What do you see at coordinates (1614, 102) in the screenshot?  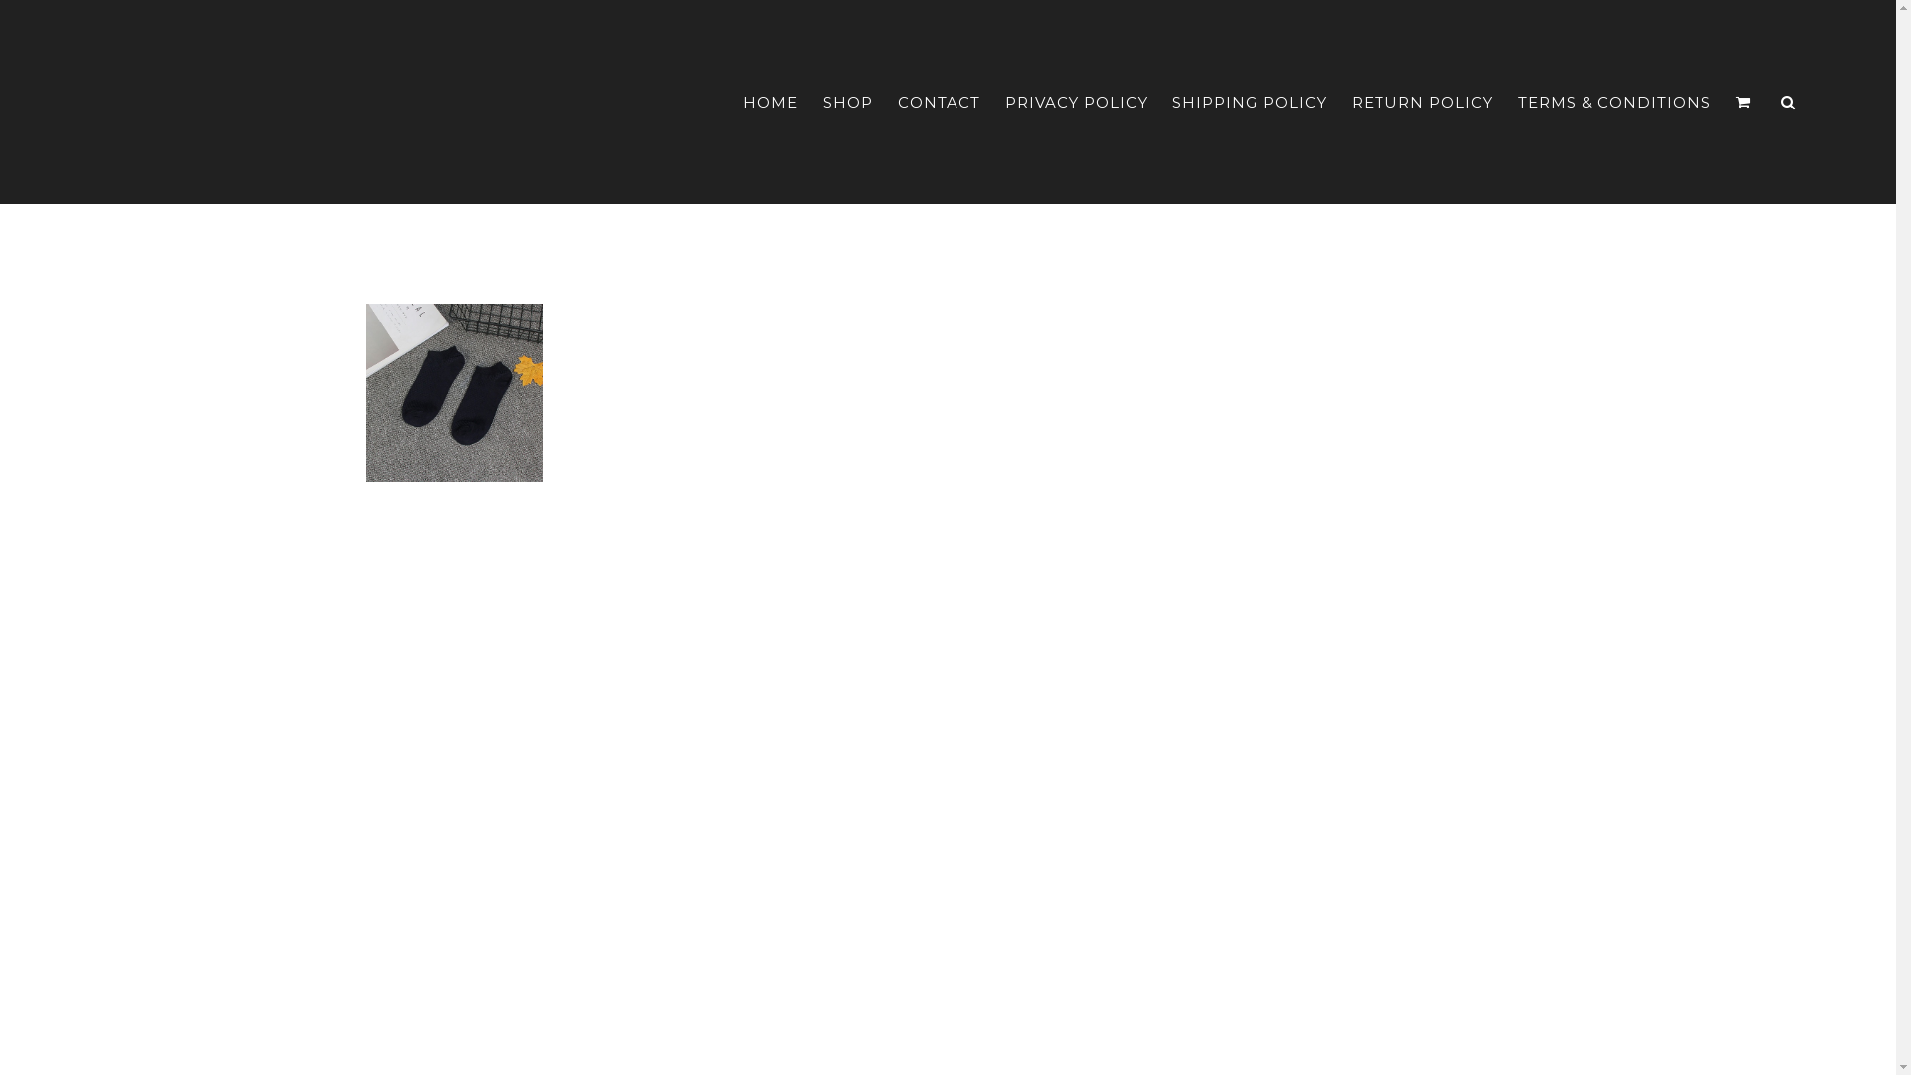 I see `TERMS & CONDITIONS` at bounding box center [1614, 102].